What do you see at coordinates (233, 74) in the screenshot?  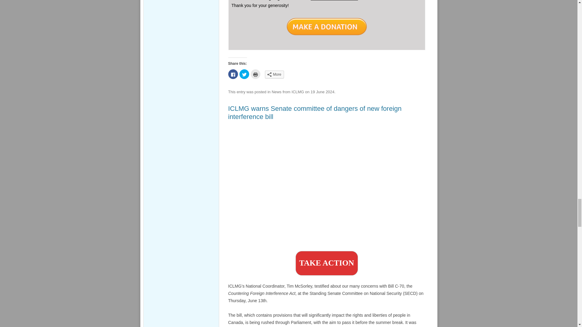 I see `Click to share on Facebook` at bounding box center [233, 74].